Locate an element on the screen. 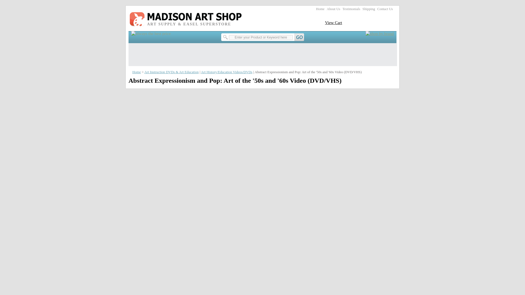  View Cart is located at coordinates (334, 22).